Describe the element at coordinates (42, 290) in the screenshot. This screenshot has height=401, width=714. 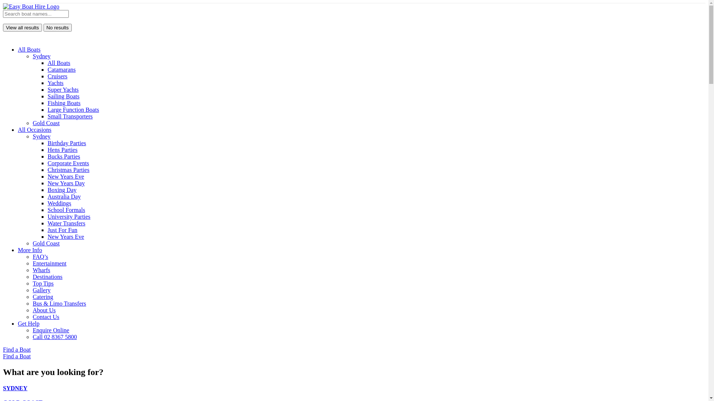
I see `Gallery` at that location.